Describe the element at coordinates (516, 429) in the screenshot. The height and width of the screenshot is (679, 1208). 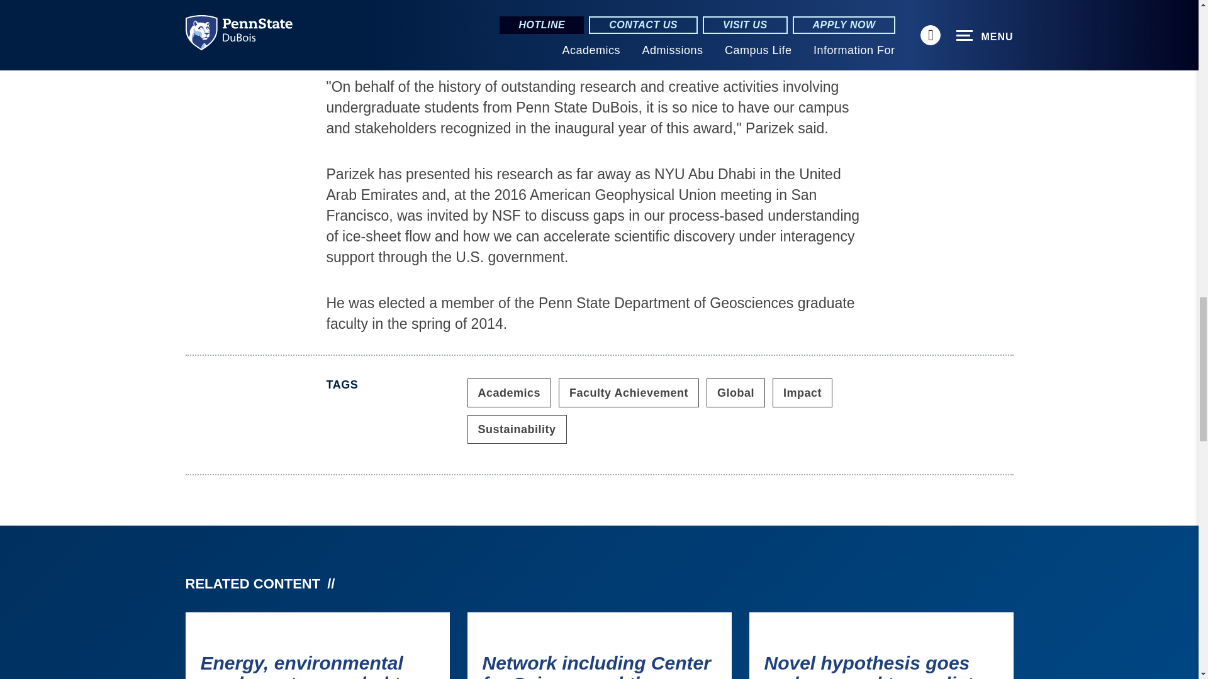
I see `Content tagged with Sustainability` at that location.